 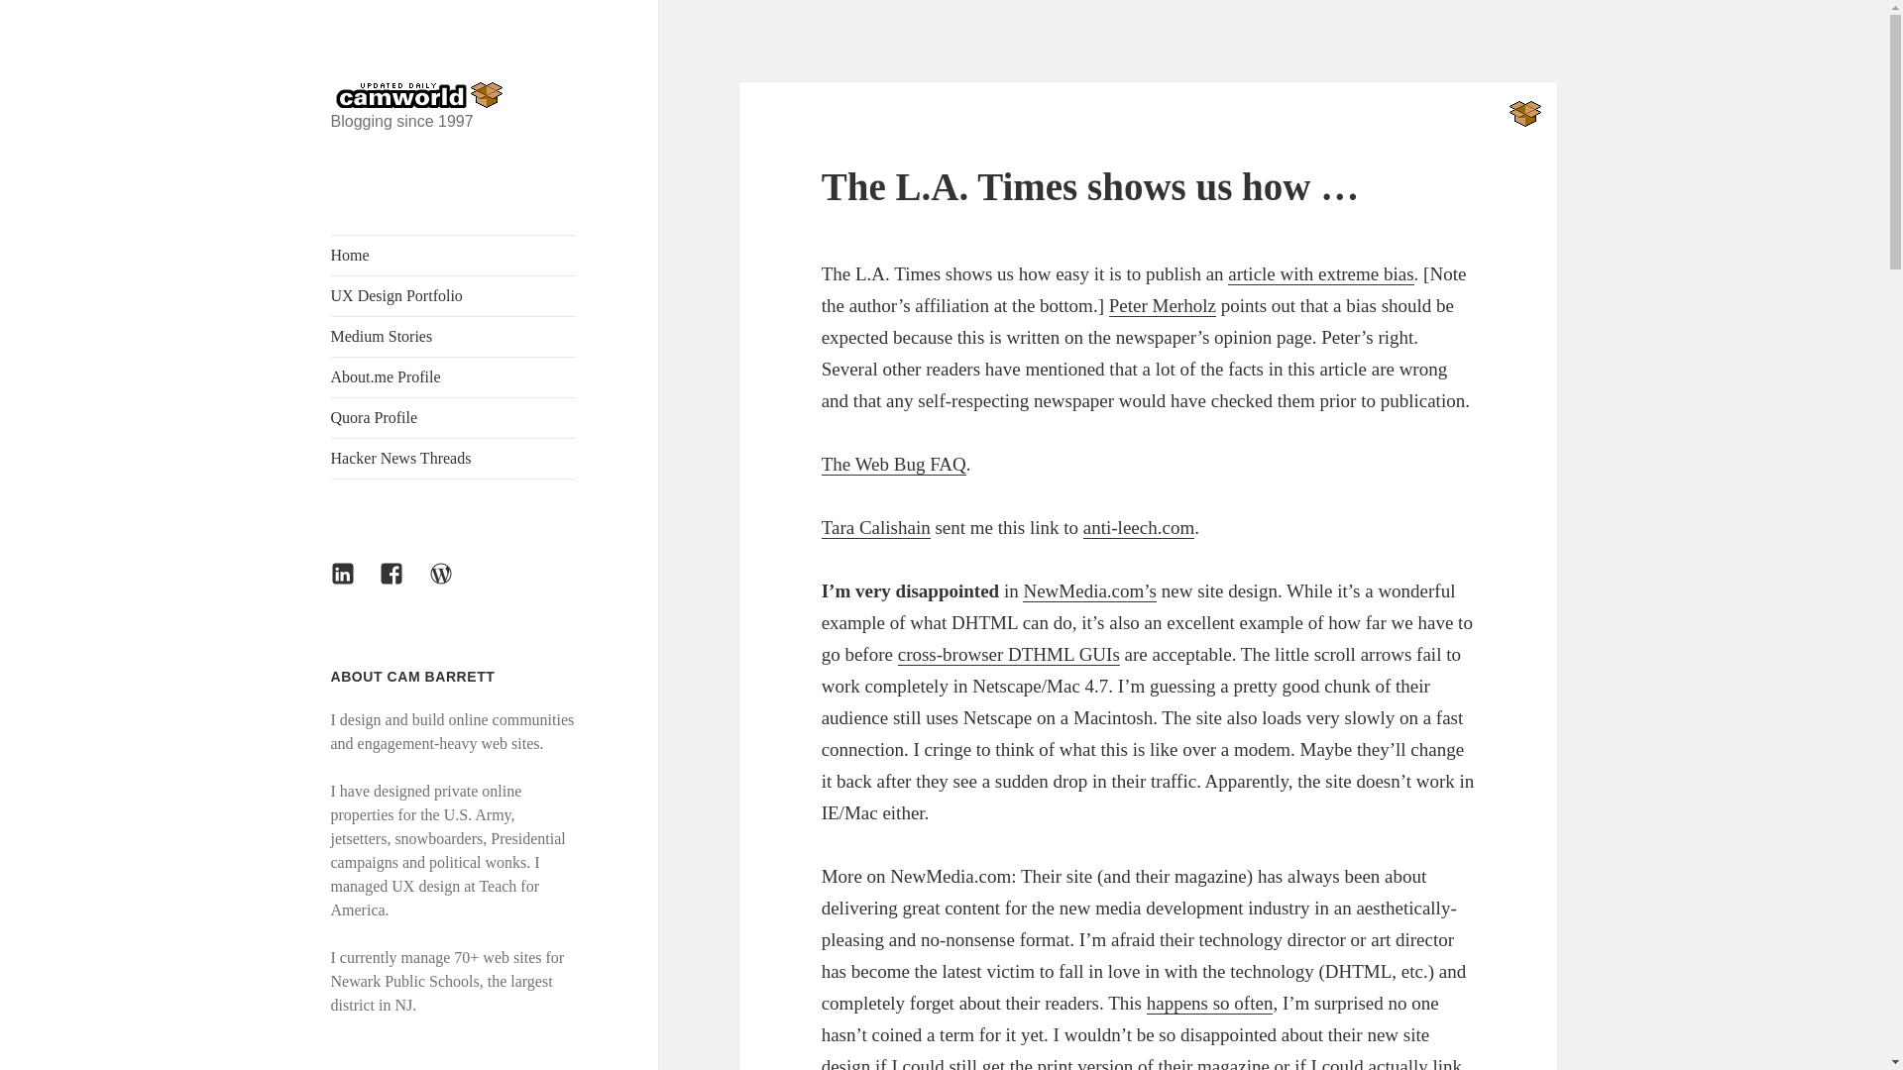 I want to click on Hacker News Threads, so click(x=454, y=458).